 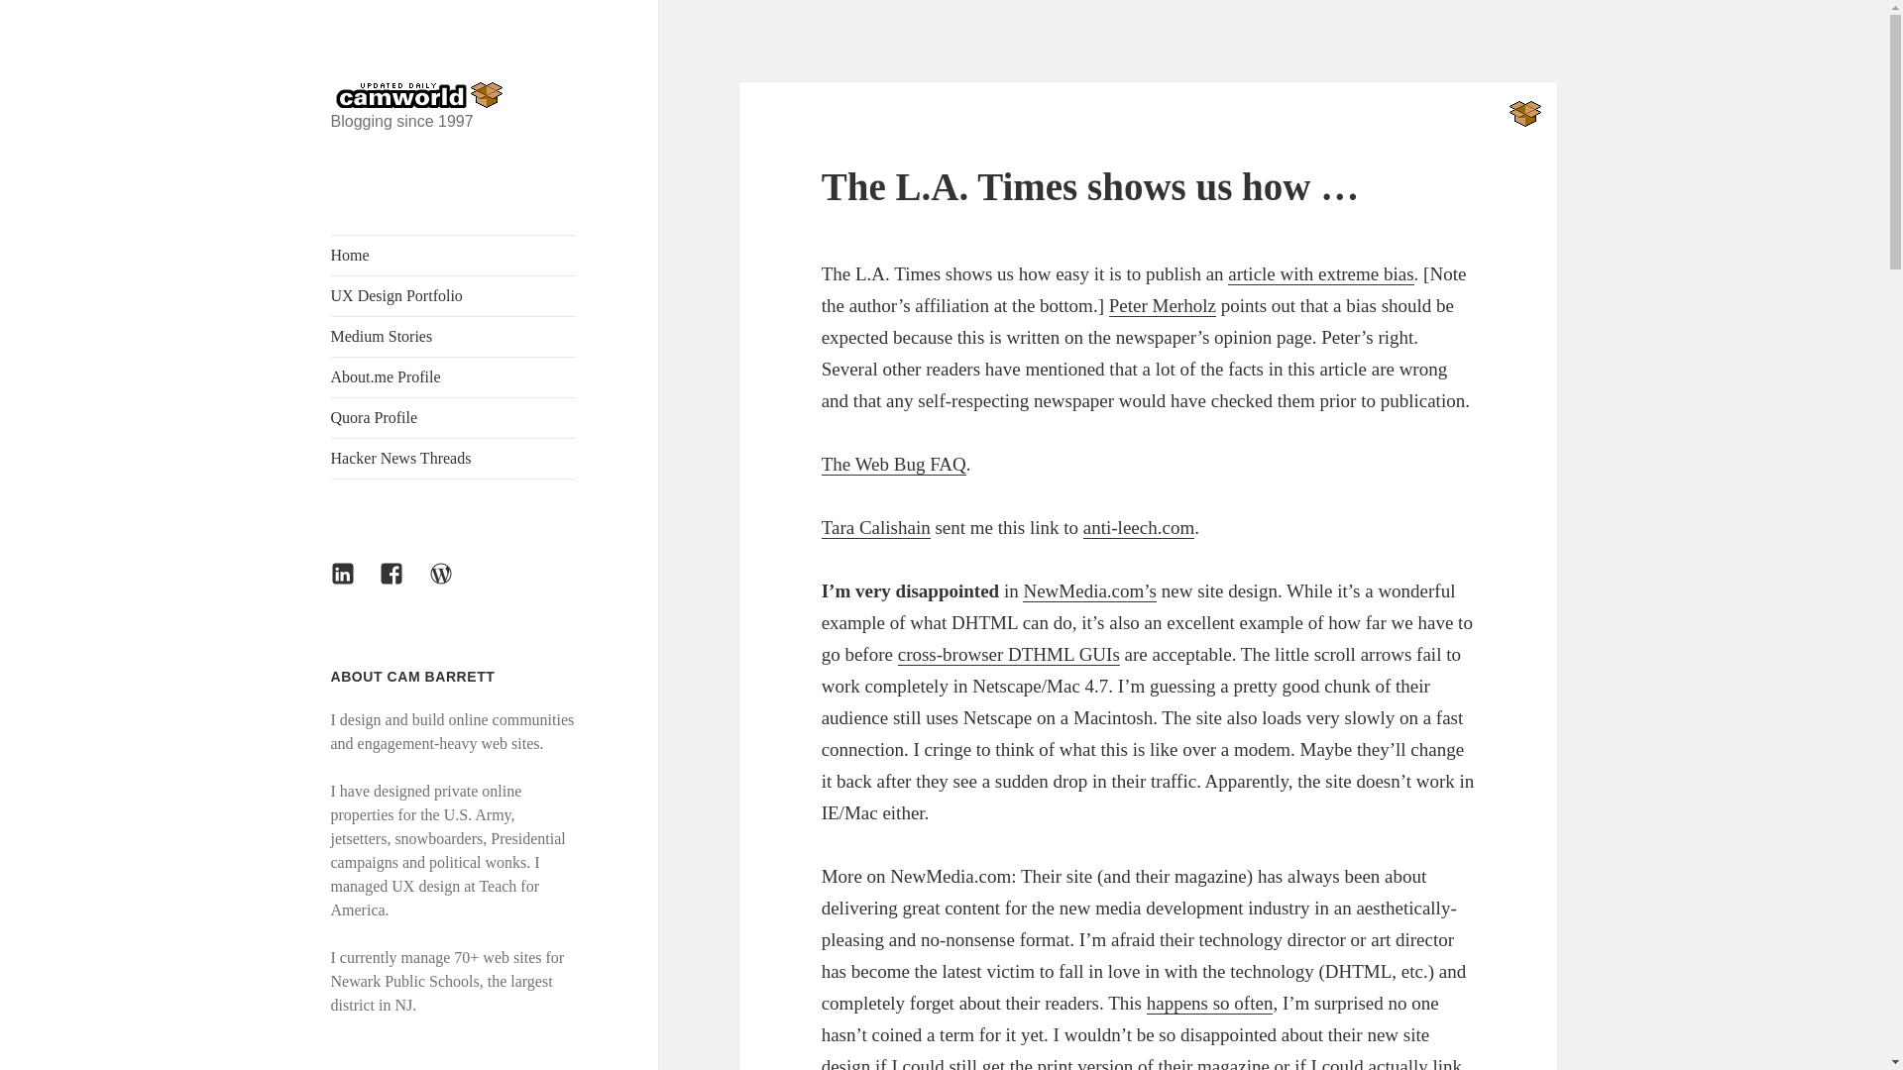 I want to click on Hacker News Threads, so click(x=454, y=458).